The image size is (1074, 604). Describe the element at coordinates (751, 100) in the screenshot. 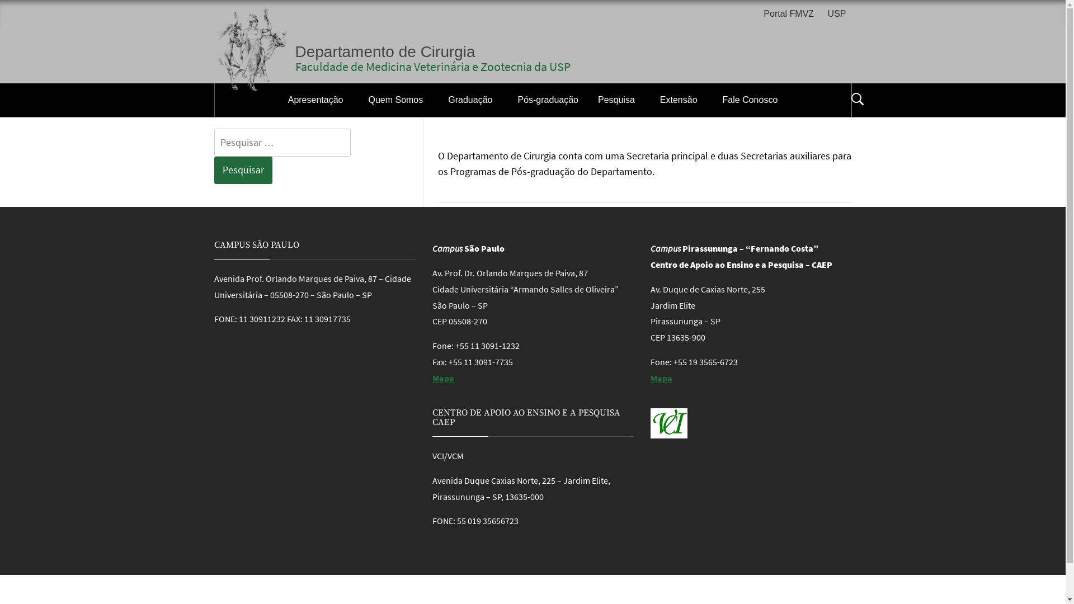

I see `Fale Conosco` at that location.